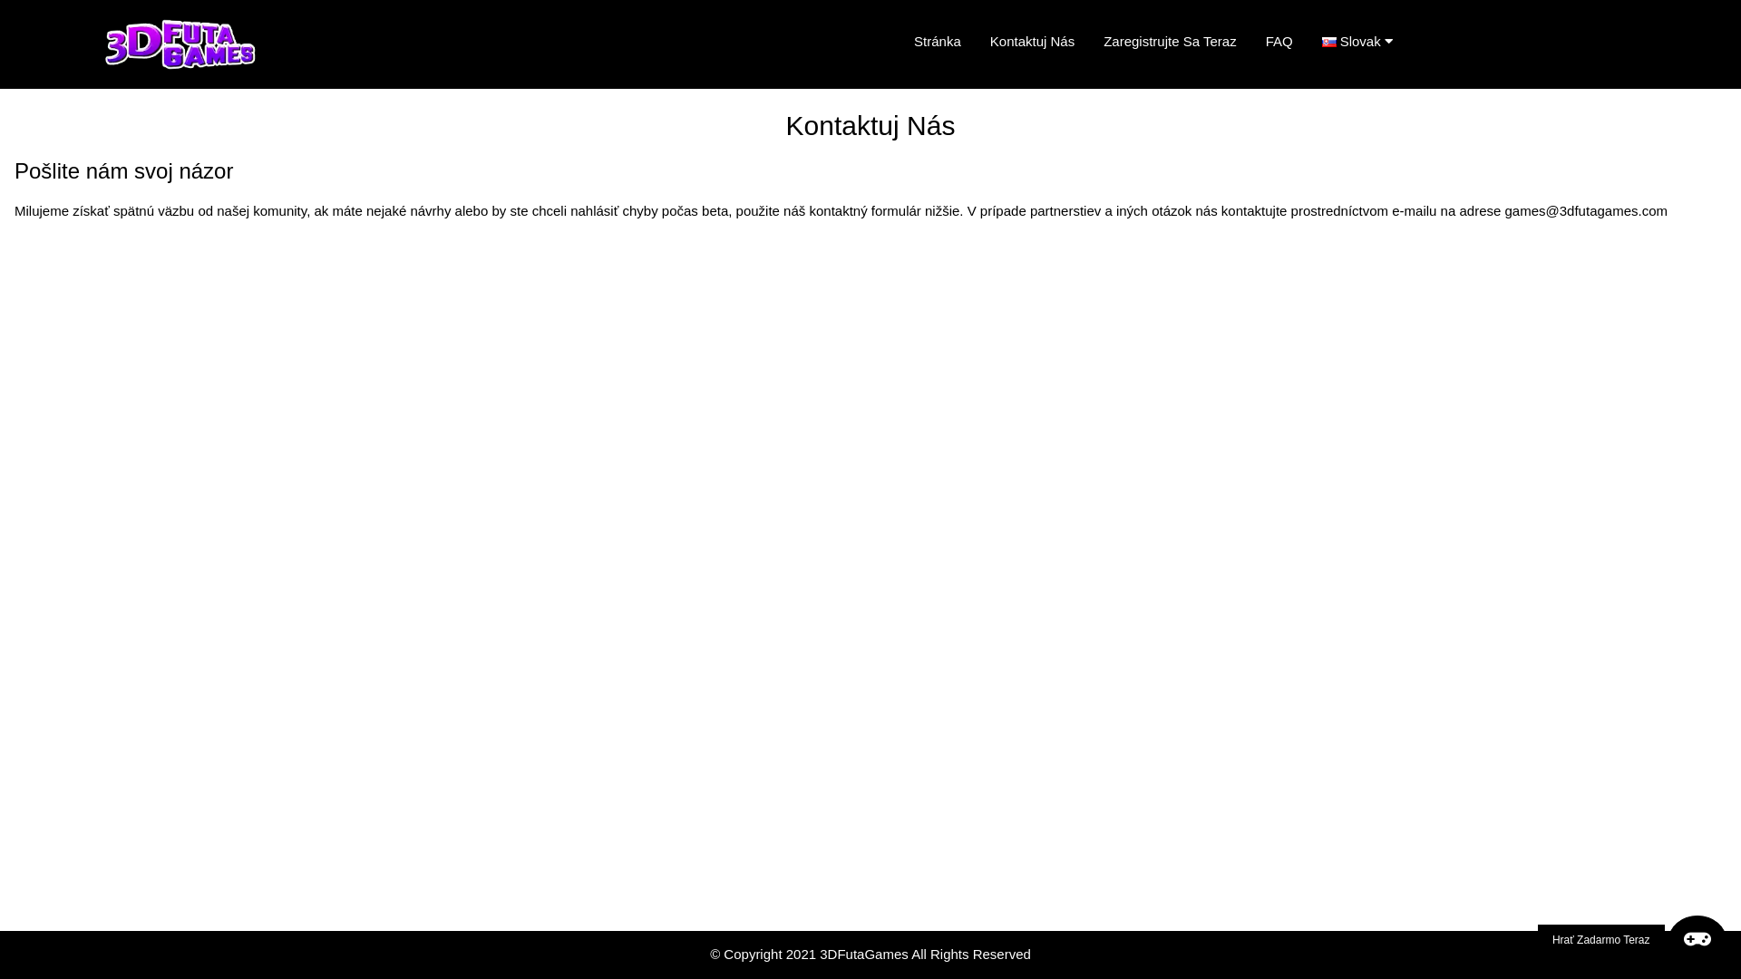  What do you see at coordinates (1170, 42) in the screenshot?
I see `Zaregistrujte Sa Teraz` at bounding box center [1170, 42].